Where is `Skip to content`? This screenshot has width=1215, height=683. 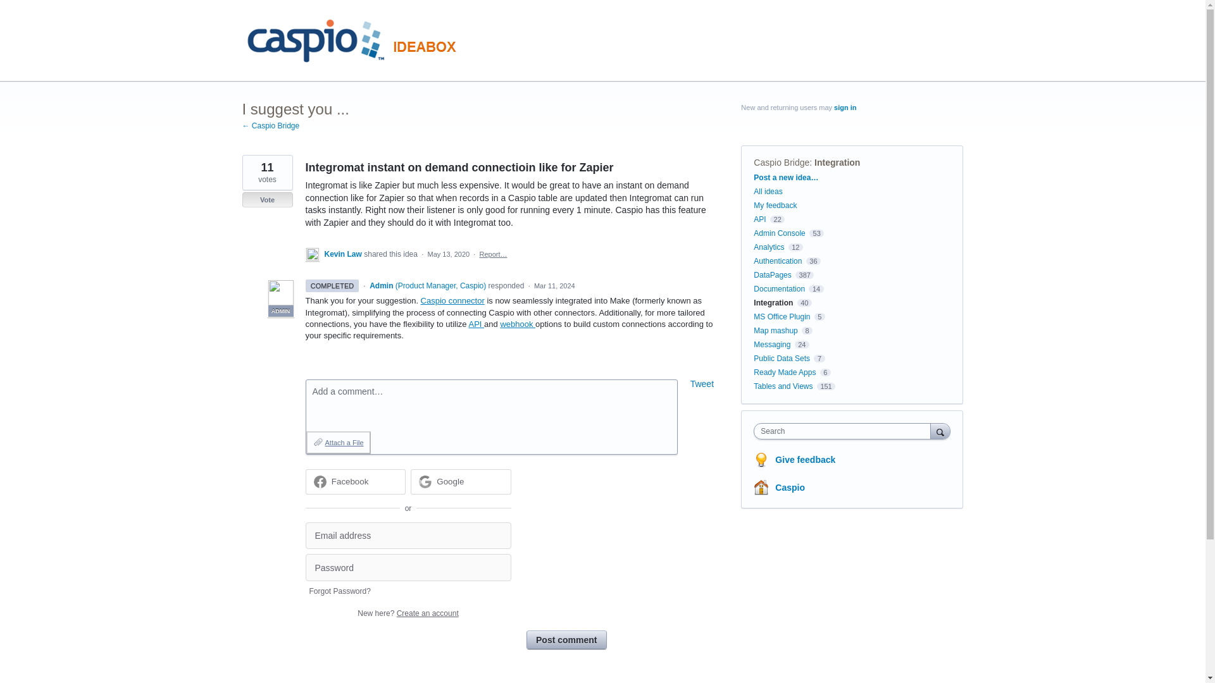
Skip to content is located at coordinates (10, 10).